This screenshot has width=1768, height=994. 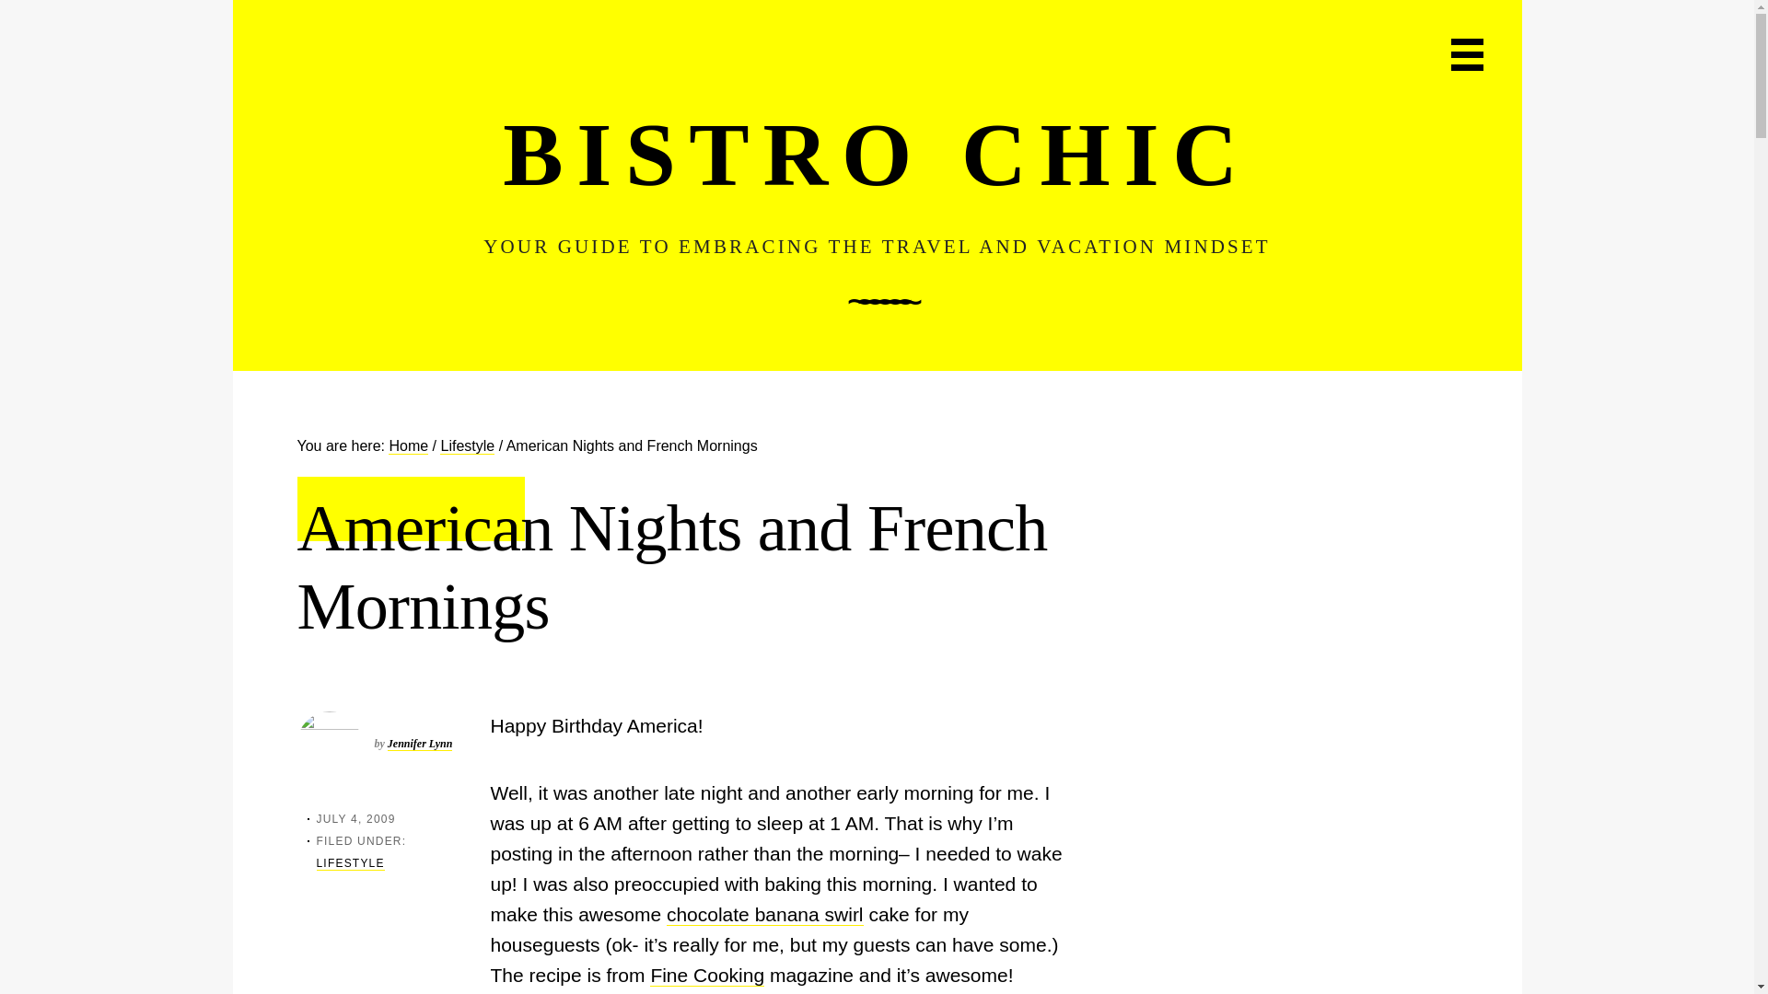 What do you see at coordinates (355, 819) in the screenshot?
I see `JULY 4, 2009` at bounding box center [355, 819].